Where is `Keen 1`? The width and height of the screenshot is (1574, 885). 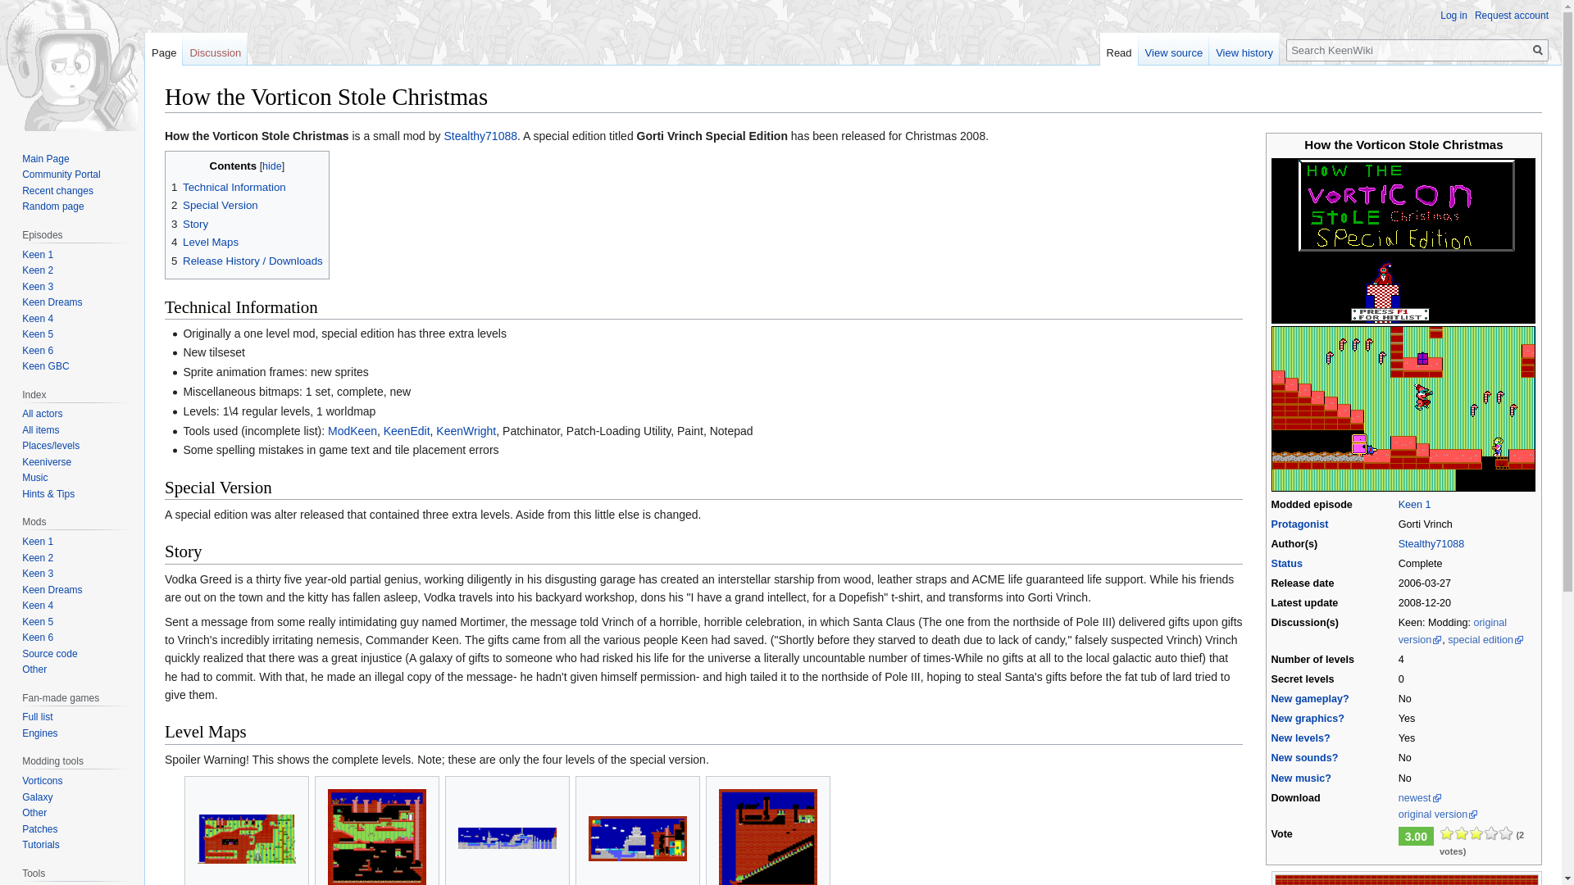 Keen 1 is located at coordinates (1415, 505).